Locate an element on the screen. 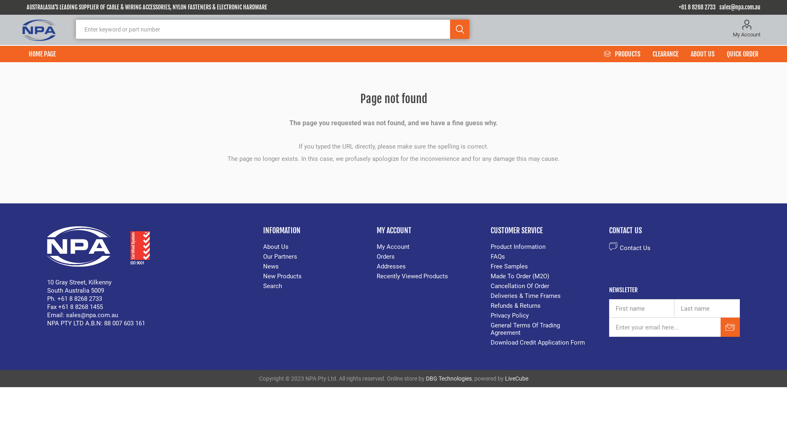 This screenshot has width=787, height=442. ABOUT US is located at coordinates (703, 54).